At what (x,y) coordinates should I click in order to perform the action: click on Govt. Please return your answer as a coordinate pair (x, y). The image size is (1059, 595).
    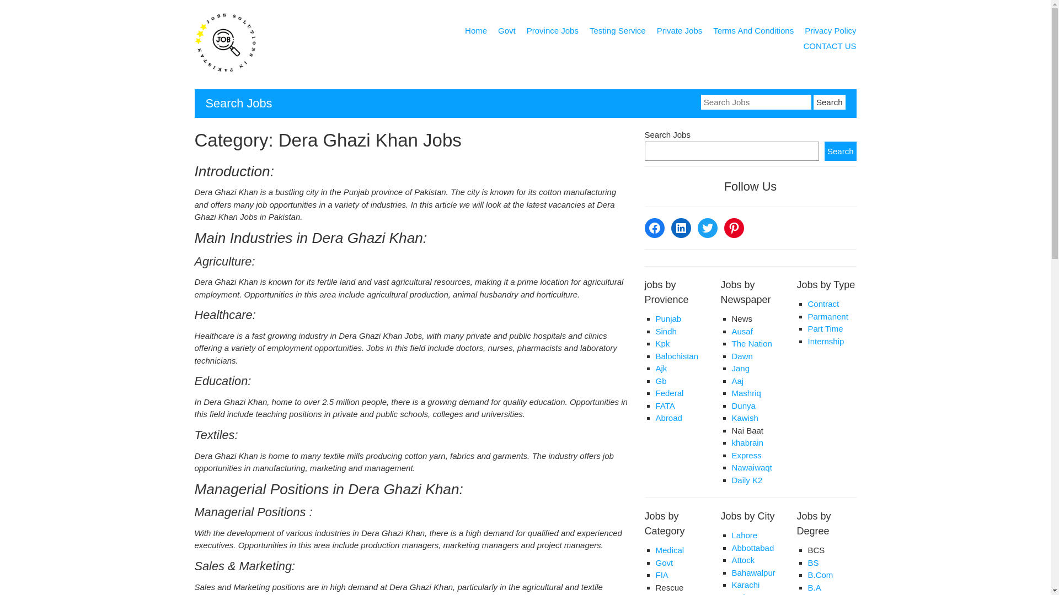
    Looking at the image, I should click on (506, 33).